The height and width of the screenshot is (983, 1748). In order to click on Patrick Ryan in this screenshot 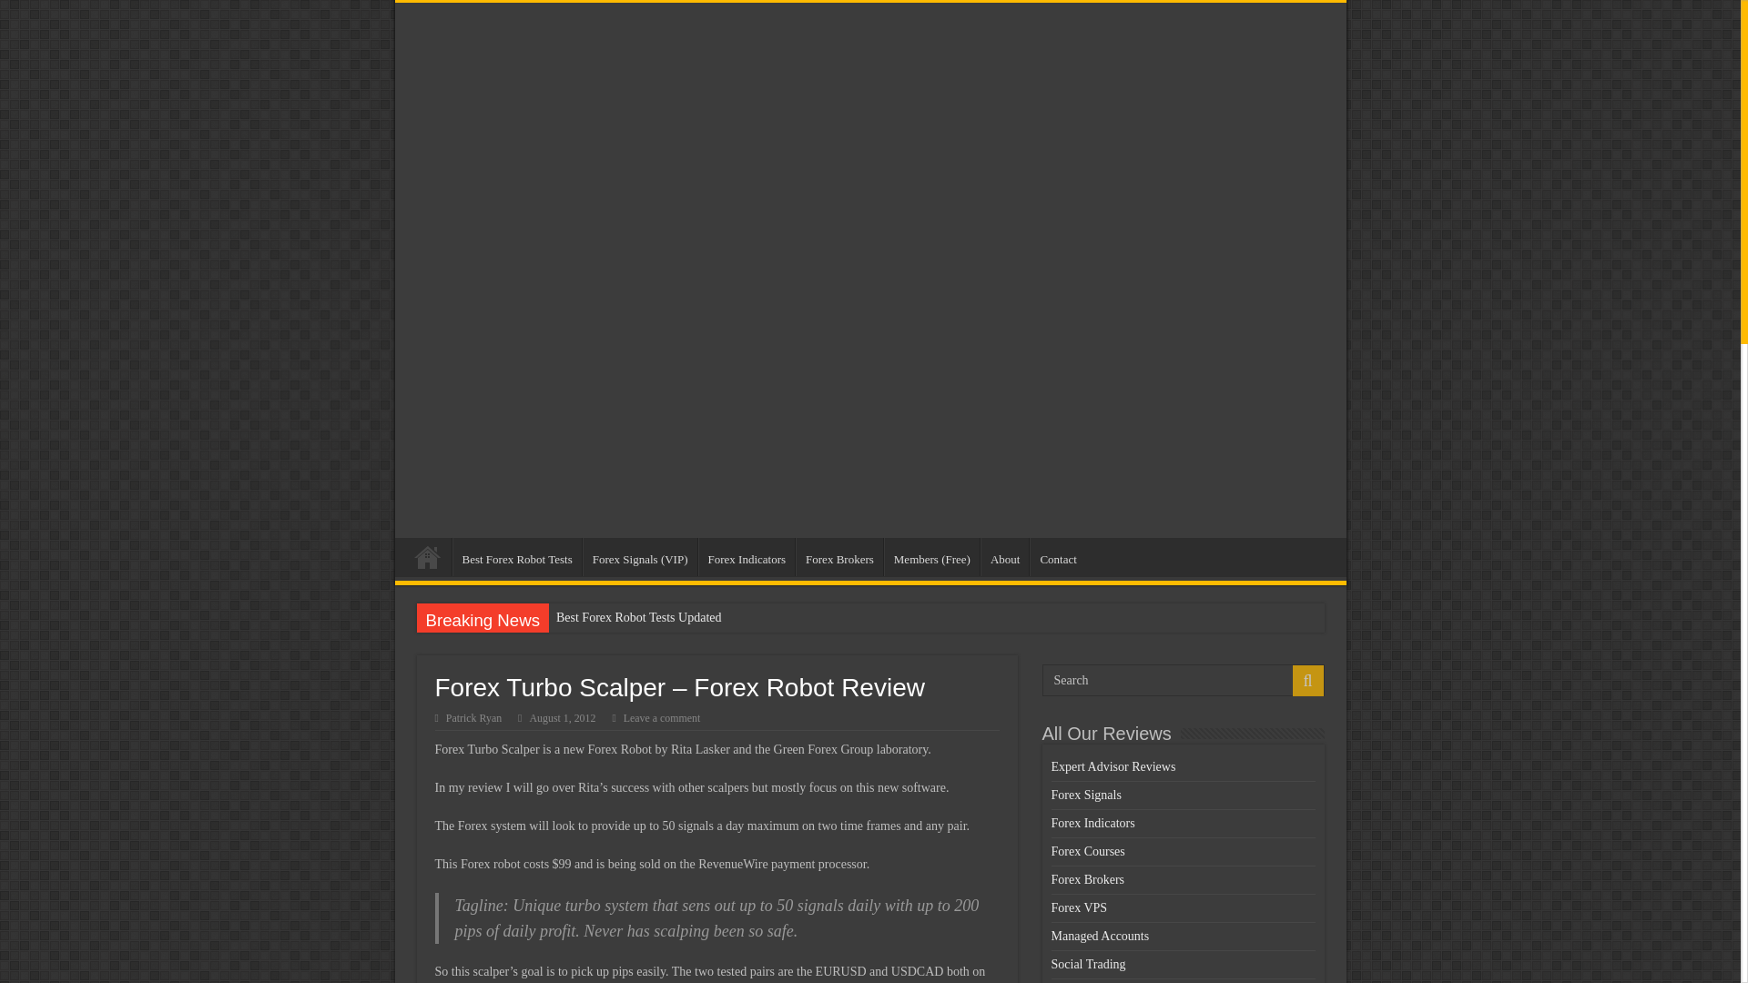, I will do `click(473, 717)`.